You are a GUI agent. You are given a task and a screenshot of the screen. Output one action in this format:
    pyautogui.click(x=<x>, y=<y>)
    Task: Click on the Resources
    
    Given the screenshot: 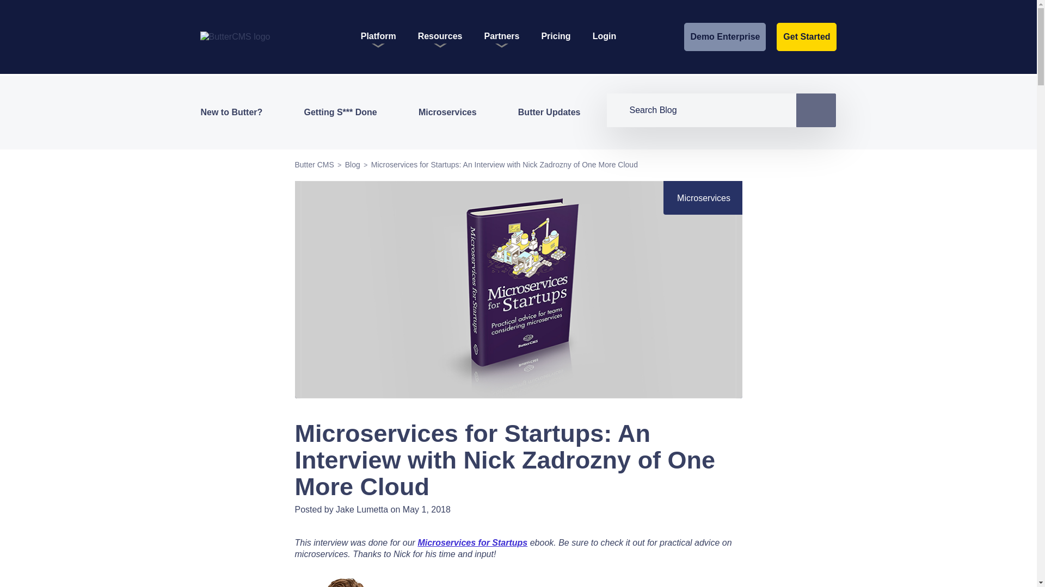 What is the action you would take?
    pyautogui.click(x=440, y=39)
    